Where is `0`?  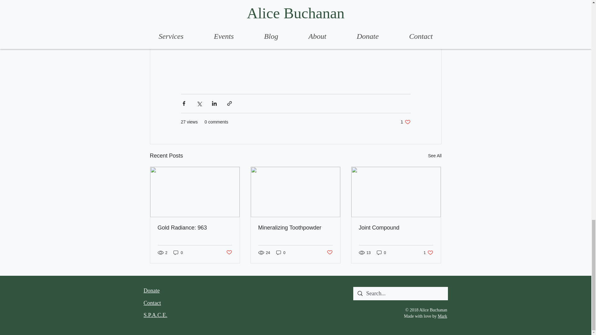 0 is located at coordinates (178, 252).